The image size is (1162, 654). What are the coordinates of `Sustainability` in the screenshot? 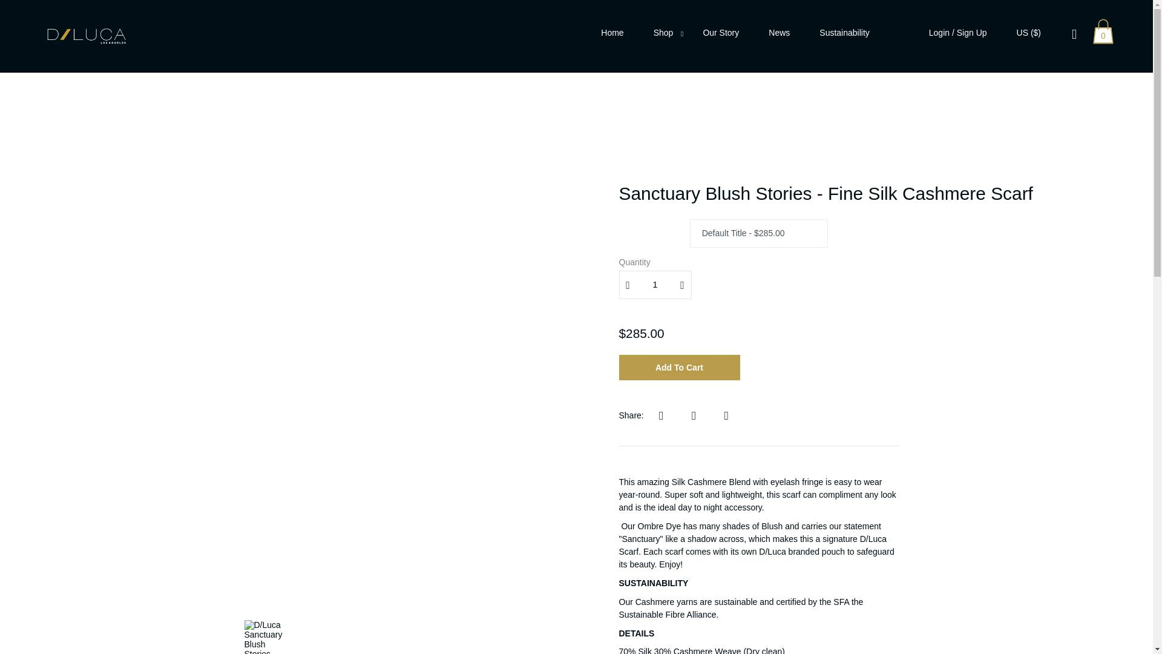 It's located at (844, 33).